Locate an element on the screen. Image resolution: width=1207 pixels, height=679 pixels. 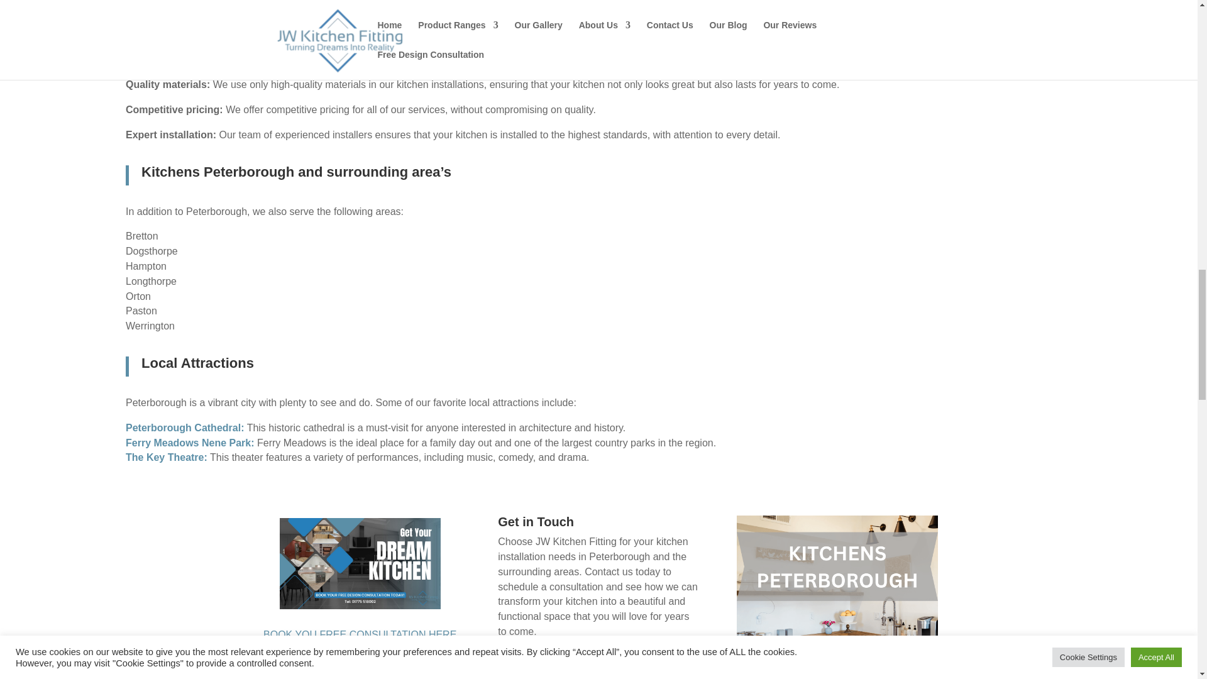
Peterborough Cathedral: is located at coordinates (184, 428).